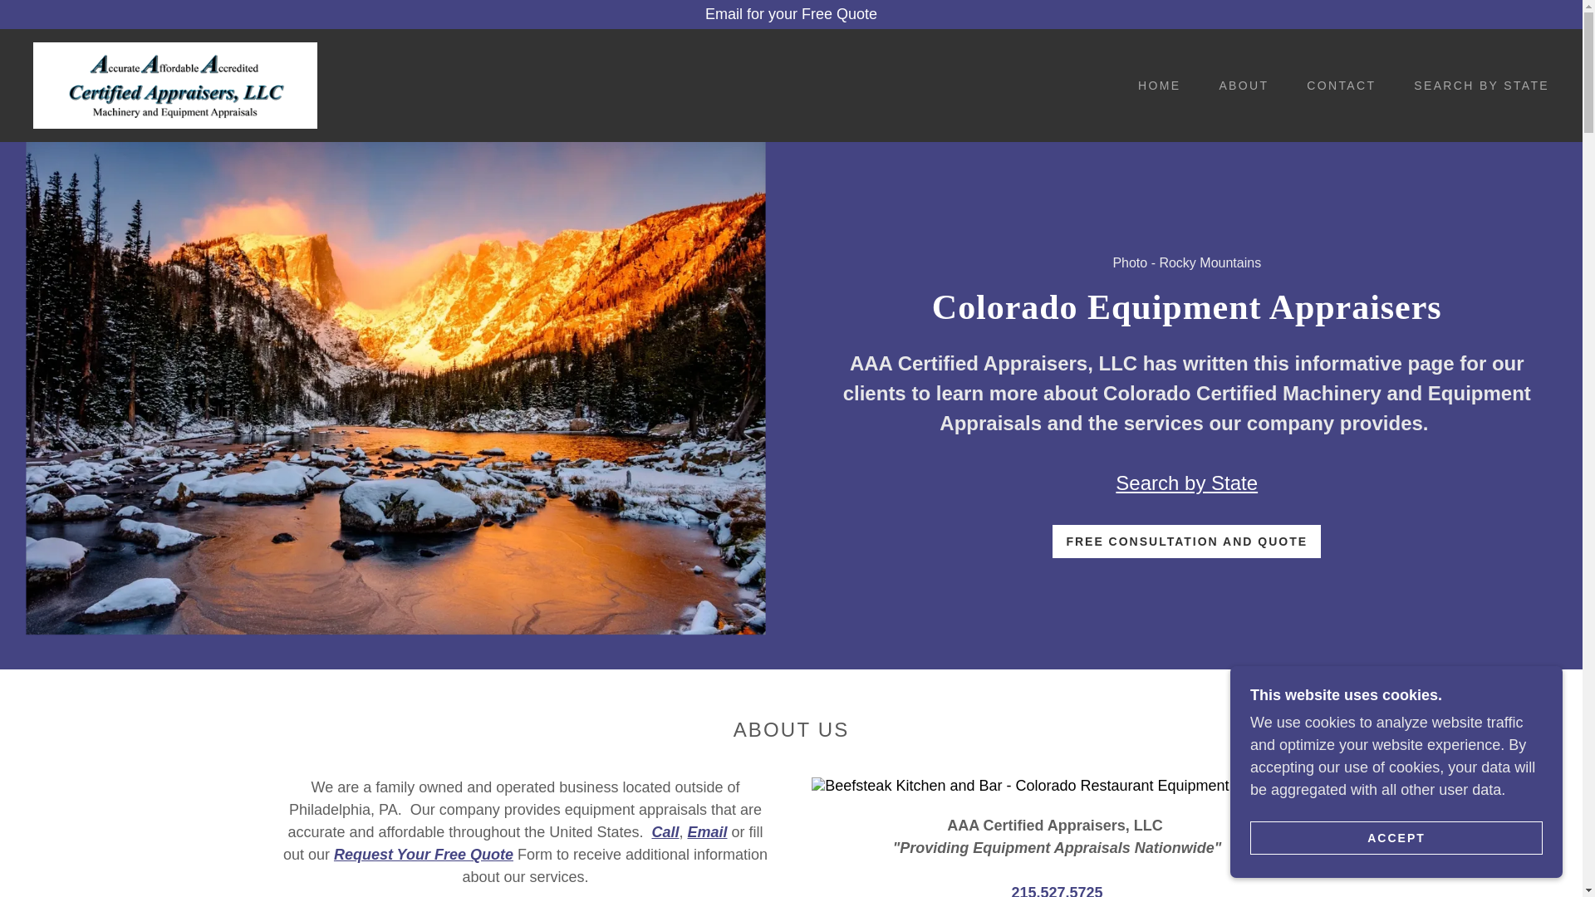  I want to click on Email, so click(707, 832).